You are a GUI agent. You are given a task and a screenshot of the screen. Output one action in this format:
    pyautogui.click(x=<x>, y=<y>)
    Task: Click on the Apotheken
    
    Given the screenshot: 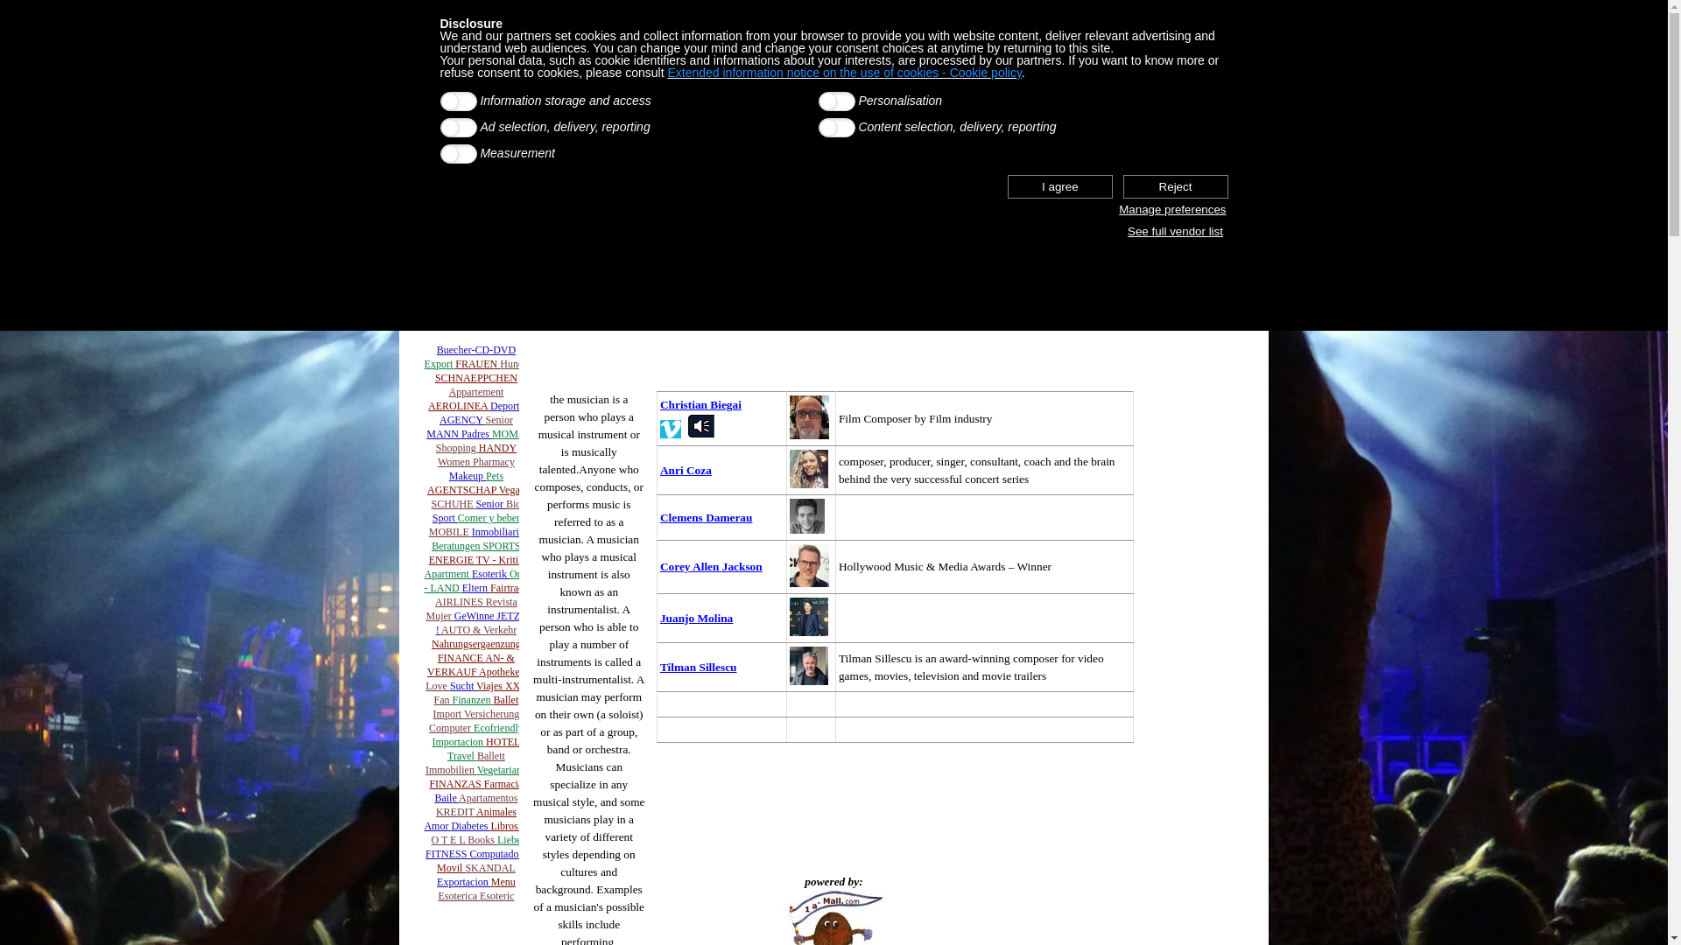 What is the action you would take?
    pyautogui.click(x=503, y=672)
    